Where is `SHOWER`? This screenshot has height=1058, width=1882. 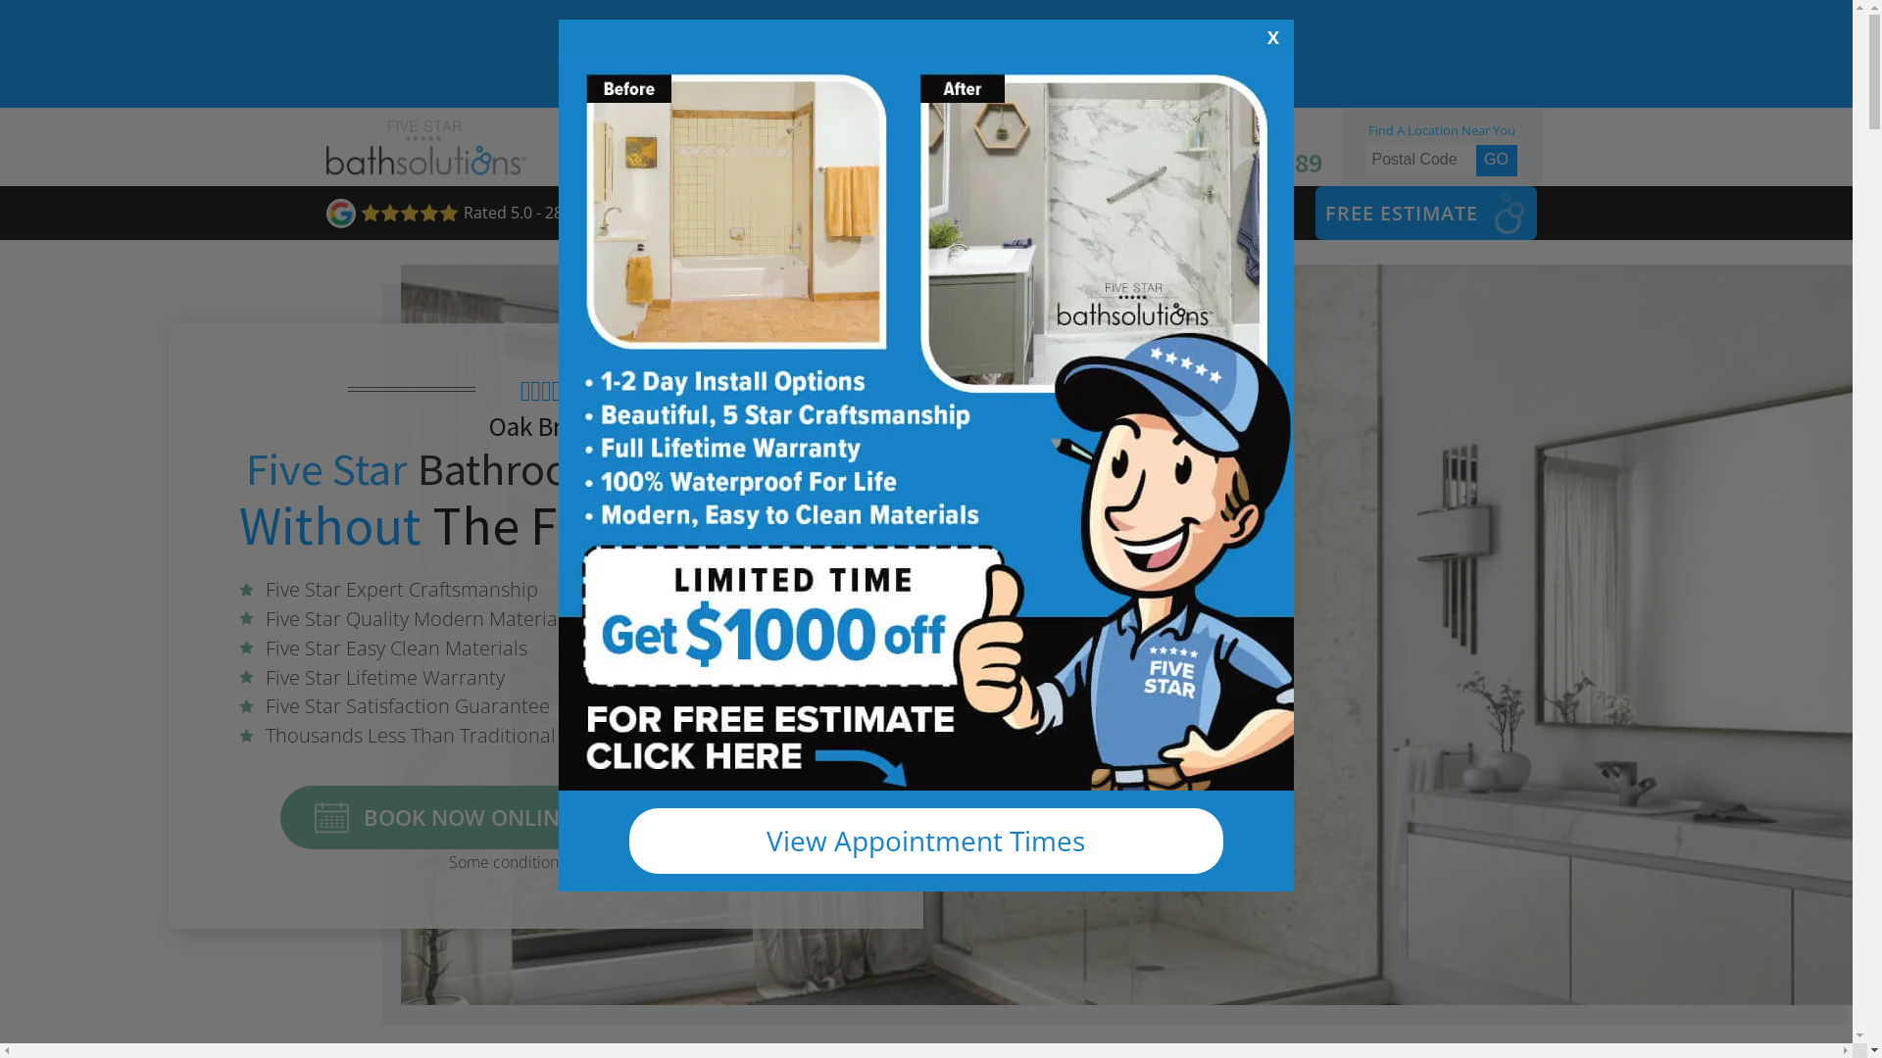 SHOWER is located at coordinates (898, 214).